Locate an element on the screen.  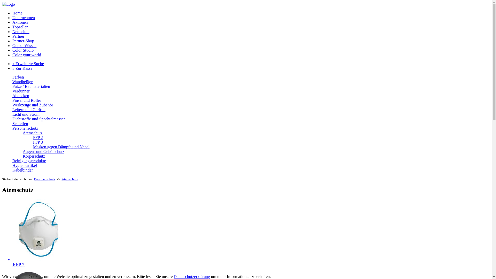
Neuheiten is located at coordinates (21, 32).